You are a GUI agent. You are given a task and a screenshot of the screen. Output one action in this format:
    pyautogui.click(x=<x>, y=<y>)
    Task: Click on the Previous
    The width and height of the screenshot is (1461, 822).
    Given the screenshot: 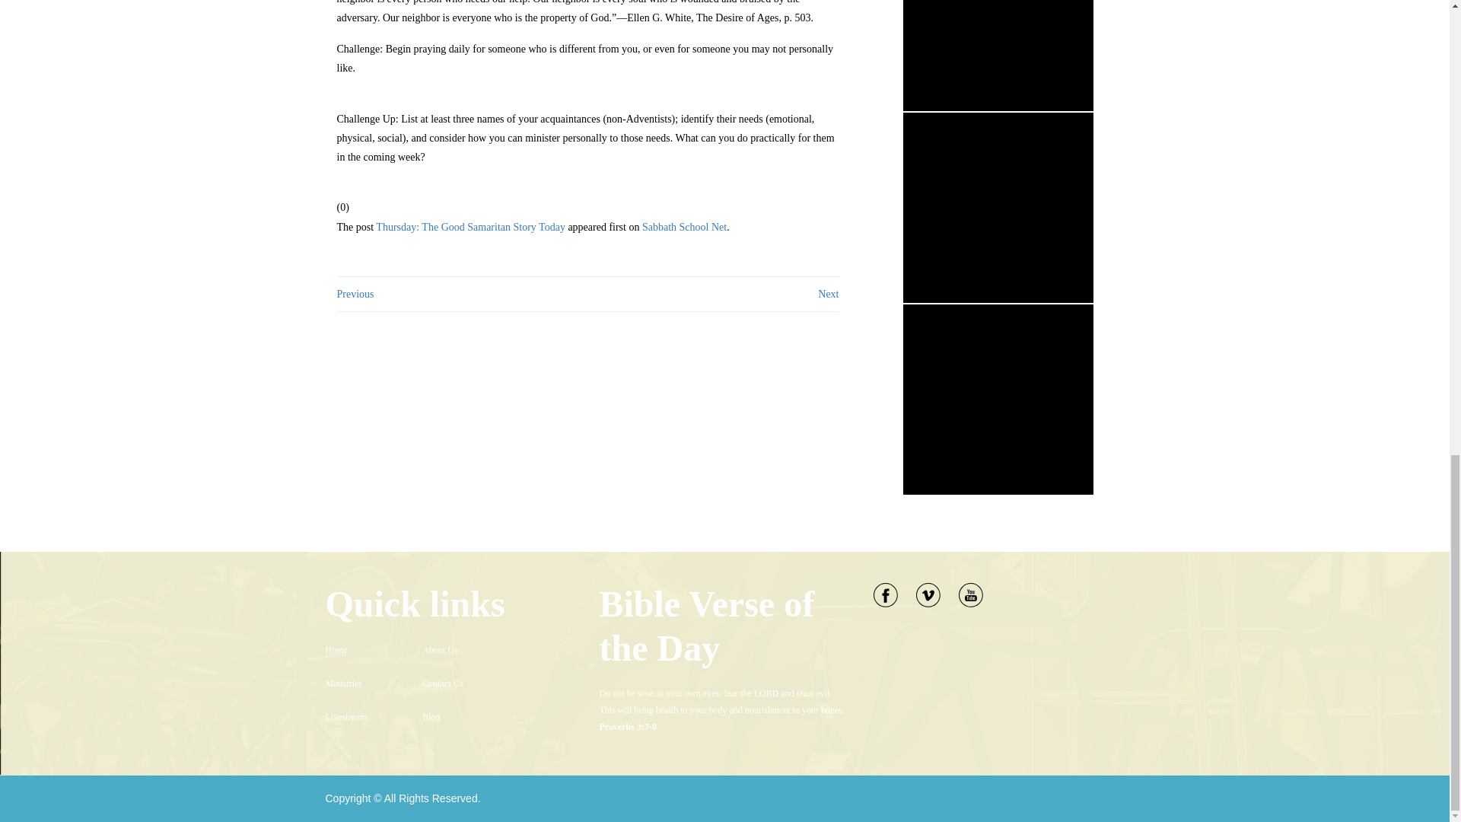 What is the action you would take?
    pyautogui.click(x=355, y=294)
    